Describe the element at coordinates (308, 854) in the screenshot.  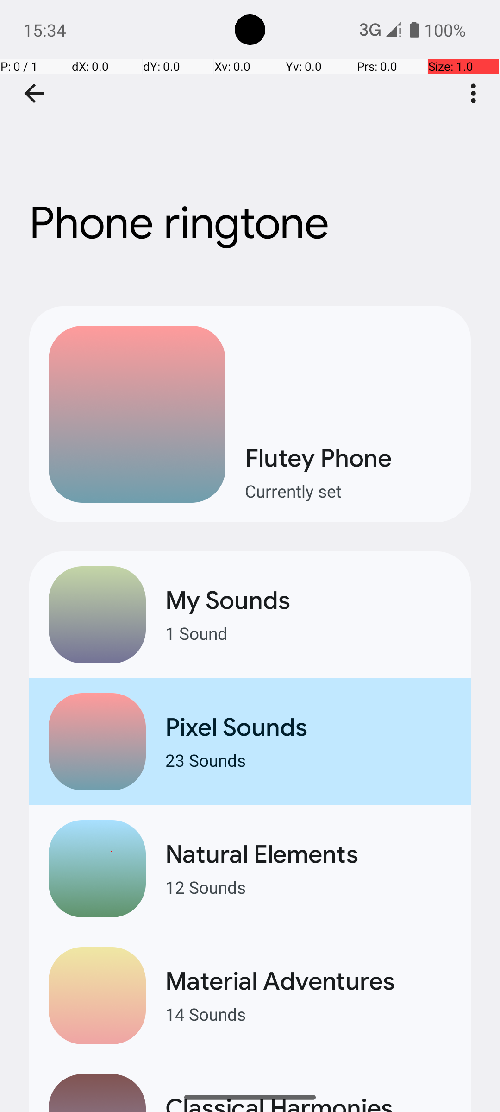
I see `Natural Elements` at that location.